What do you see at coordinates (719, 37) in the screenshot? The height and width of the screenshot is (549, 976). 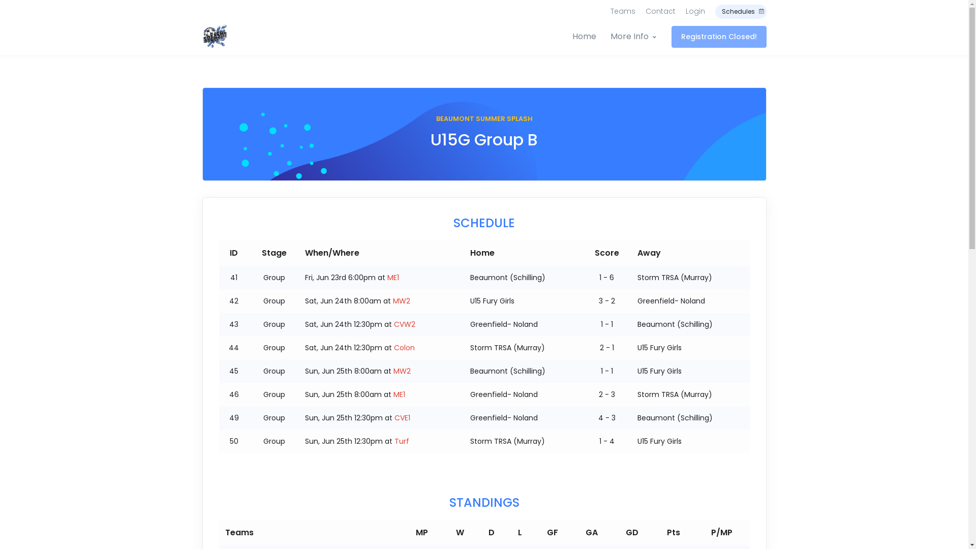 I see `Registration Closed!` at bounding box center [719, 37].